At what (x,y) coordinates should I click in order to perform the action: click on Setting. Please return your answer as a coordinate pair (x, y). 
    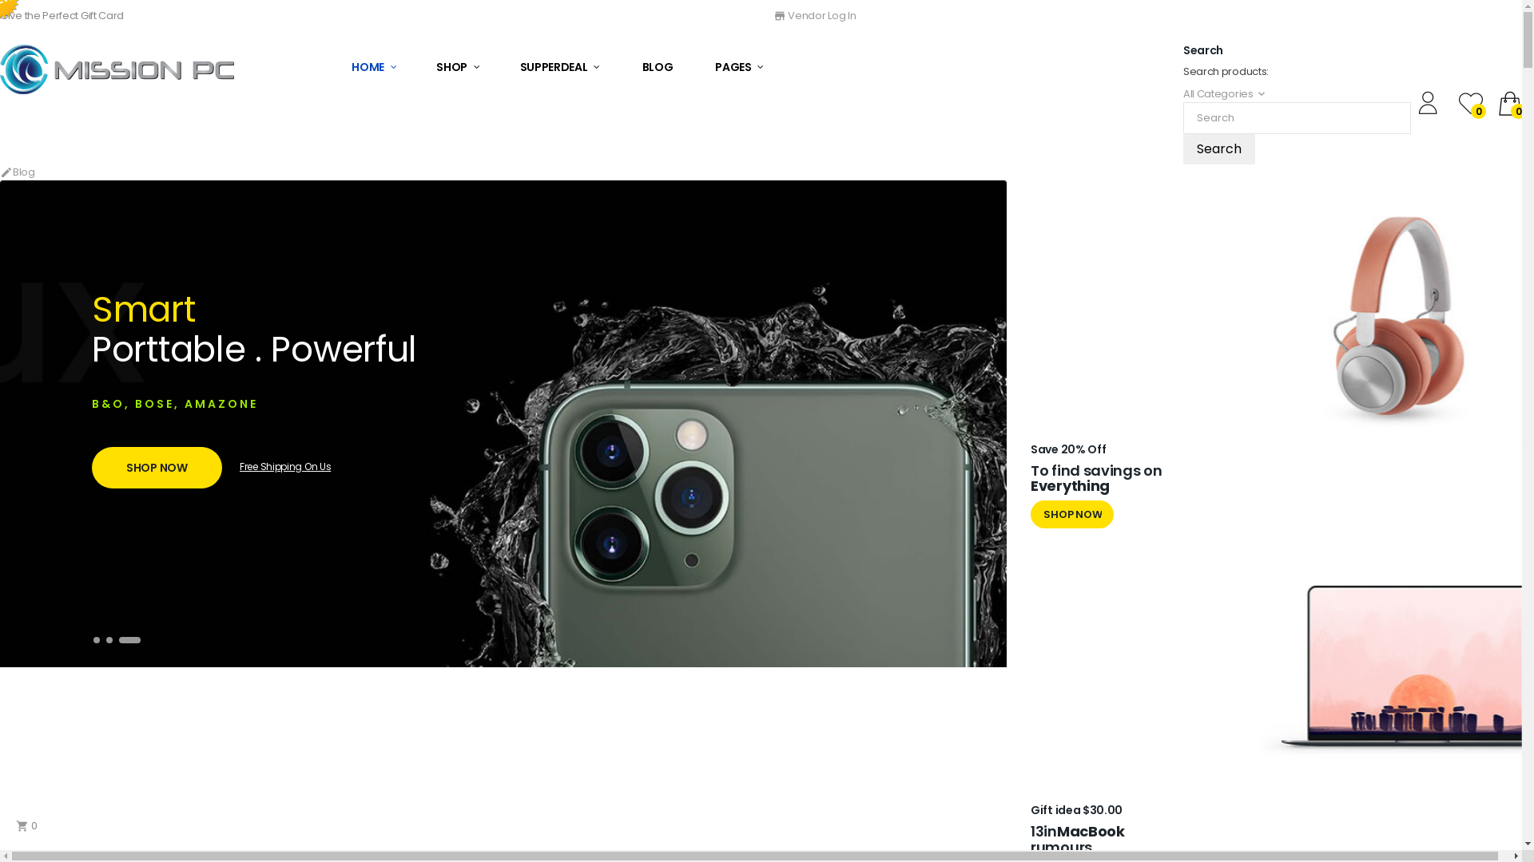
    Looking at the image, I should click on (1431, 105).